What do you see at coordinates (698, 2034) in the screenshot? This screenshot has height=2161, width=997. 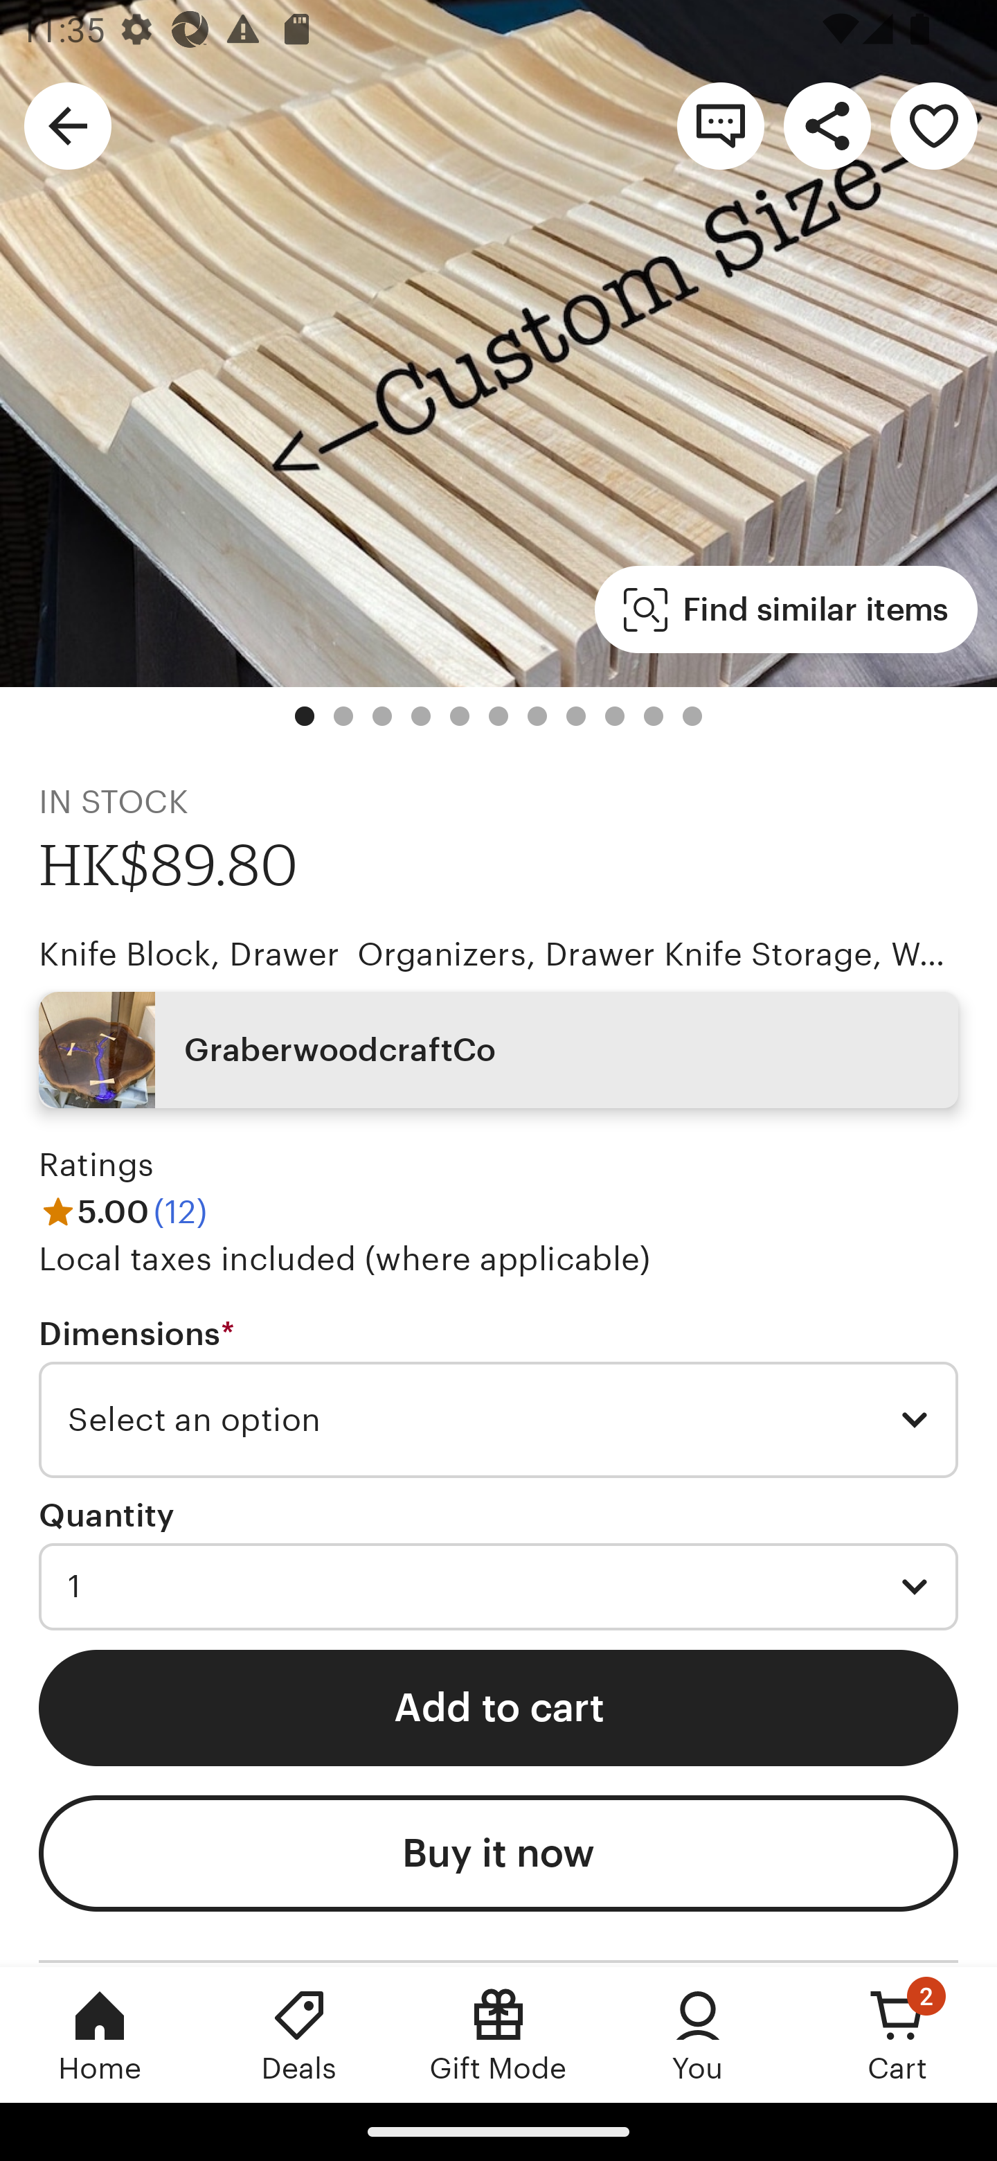 I see `You` at bounding box center [698, 2034].